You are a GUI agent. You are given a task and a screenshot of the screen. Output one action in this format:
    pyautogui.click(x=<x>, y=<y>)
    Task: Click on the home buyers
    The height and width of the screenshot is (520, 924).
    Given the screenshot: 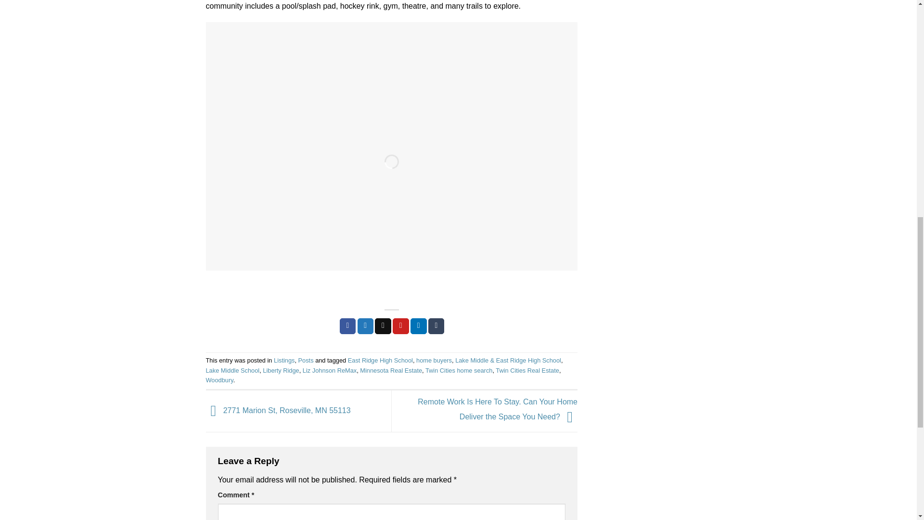 What is the action you would take?
    pyautogui.click(x=434, y=360)
    